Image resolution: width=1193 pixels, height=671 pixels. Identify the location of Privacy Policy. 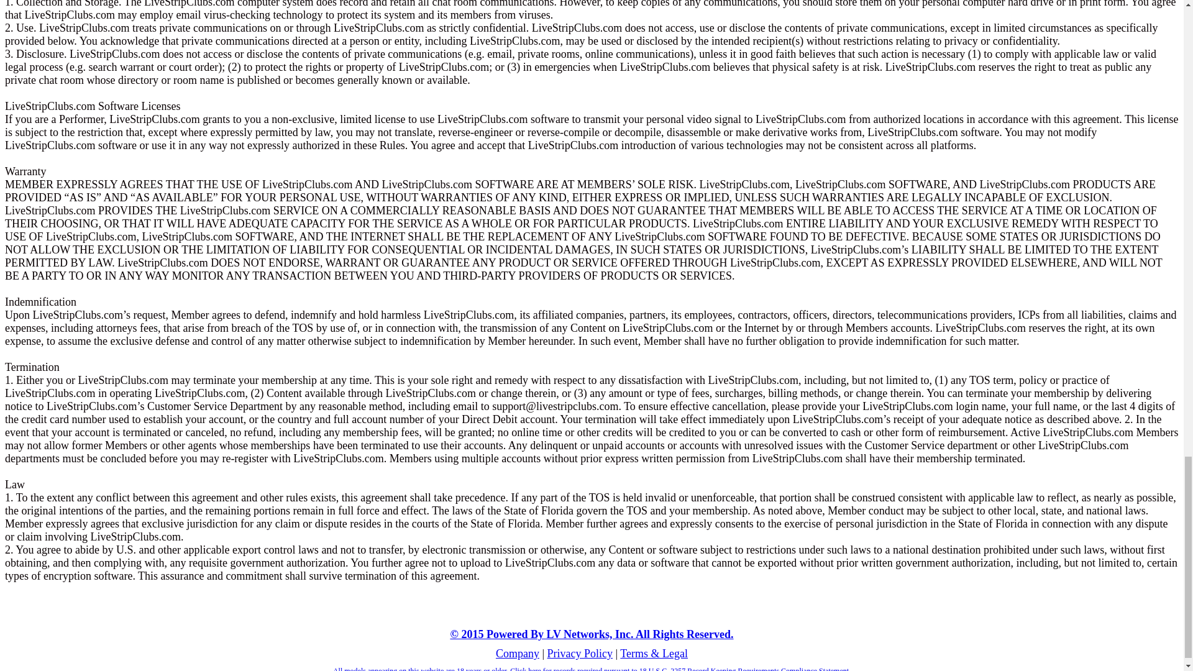
(580, 654).